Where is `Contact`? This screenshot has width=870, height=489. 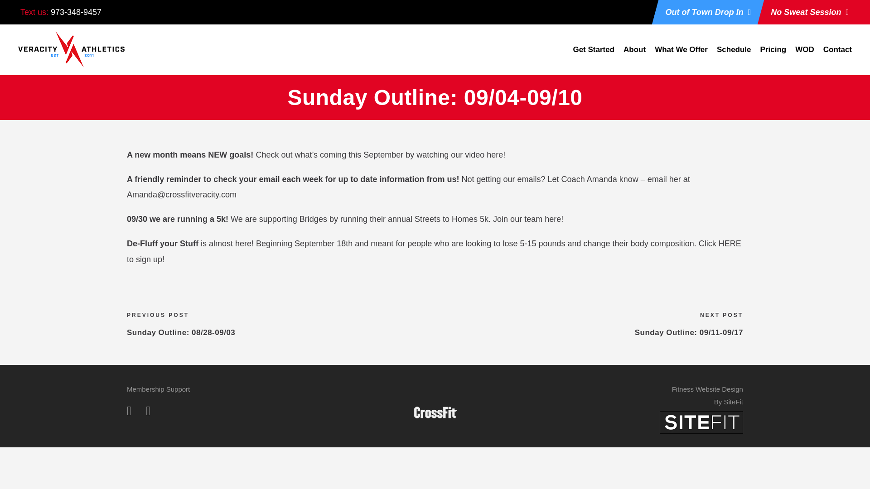
Contact is located at coordinates (837, 54).